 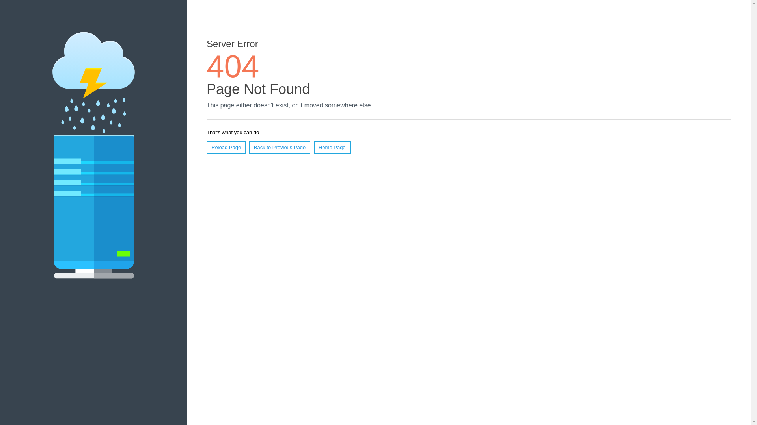 I want to click on Back to Previous Page, so click(x=280, y=148).